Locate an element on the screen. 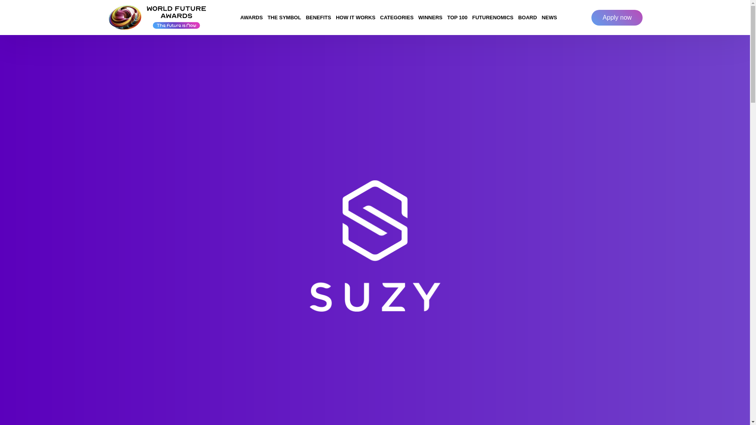 This screenshot has height=425, width=756. HOW IT WORKS is located at coordinates (355, 17).